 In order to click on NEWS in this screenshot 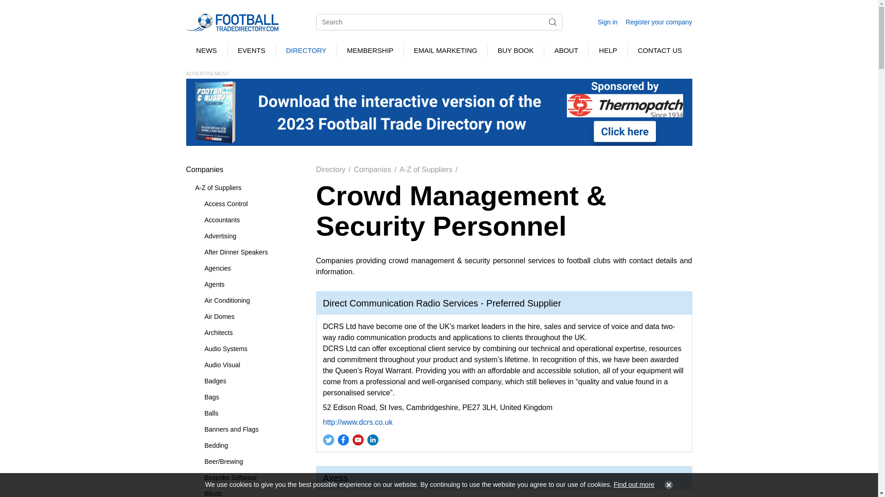, I will do `click(206, 51)`.